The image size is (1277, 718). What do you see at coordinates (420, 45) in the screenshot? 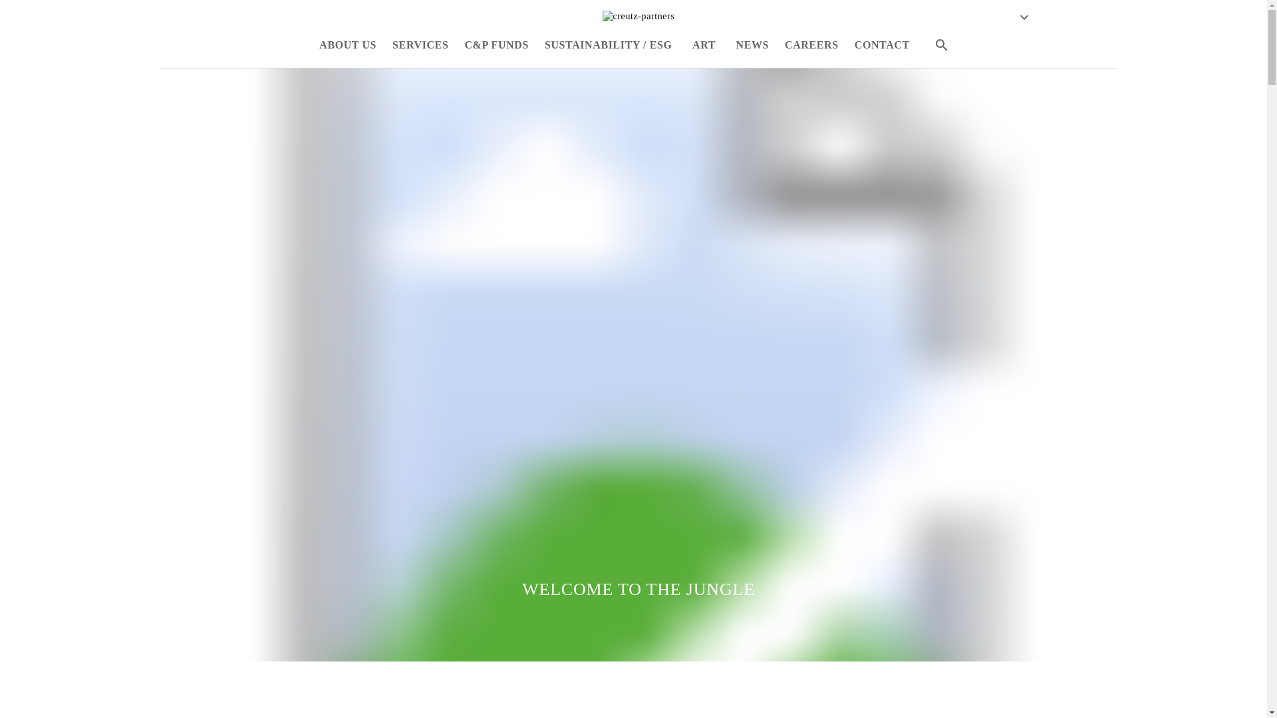
I see `SERVICES` at bounding box center [420, 45].